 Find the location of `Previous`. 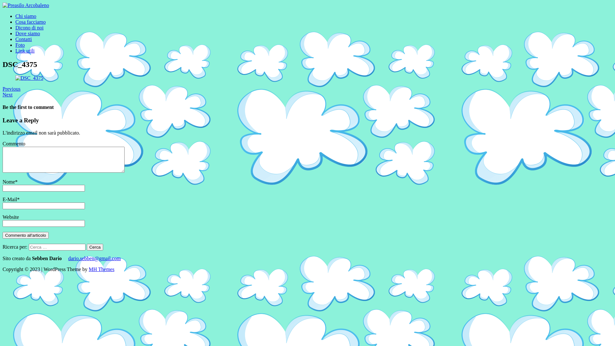

Previous is located at coordinates (12, 89).